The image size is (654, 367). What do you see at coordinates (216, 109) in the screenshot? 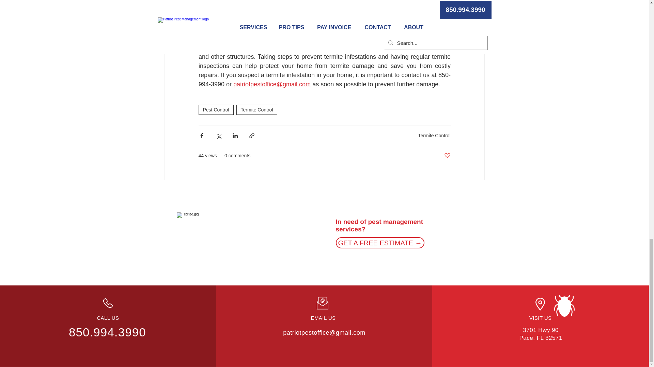
I see `Pest Control` at bounding box center [216, 109].